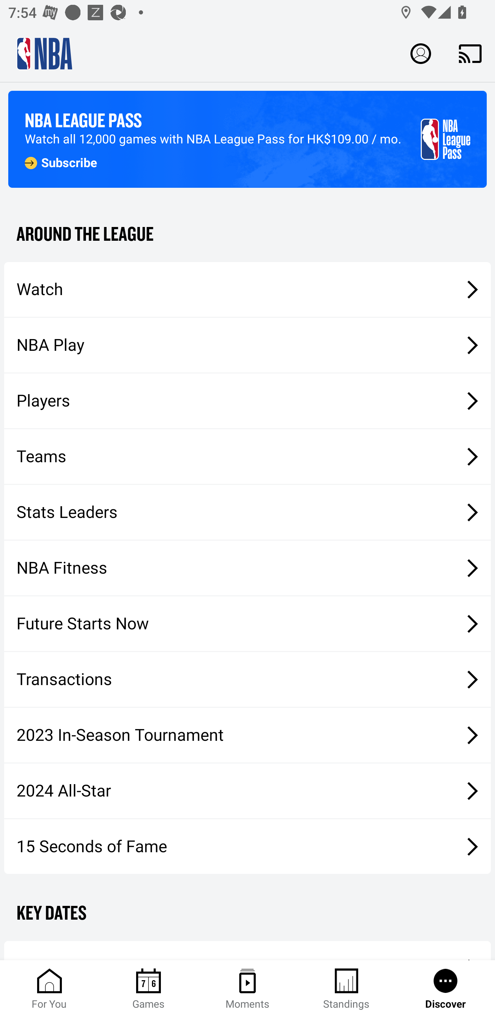 This screenshot has width=495, height=1018. What do you see at coordinates (470, 53) in the screenshot?
I see `Cast. Disconnected` at bounding box center [470, 53].